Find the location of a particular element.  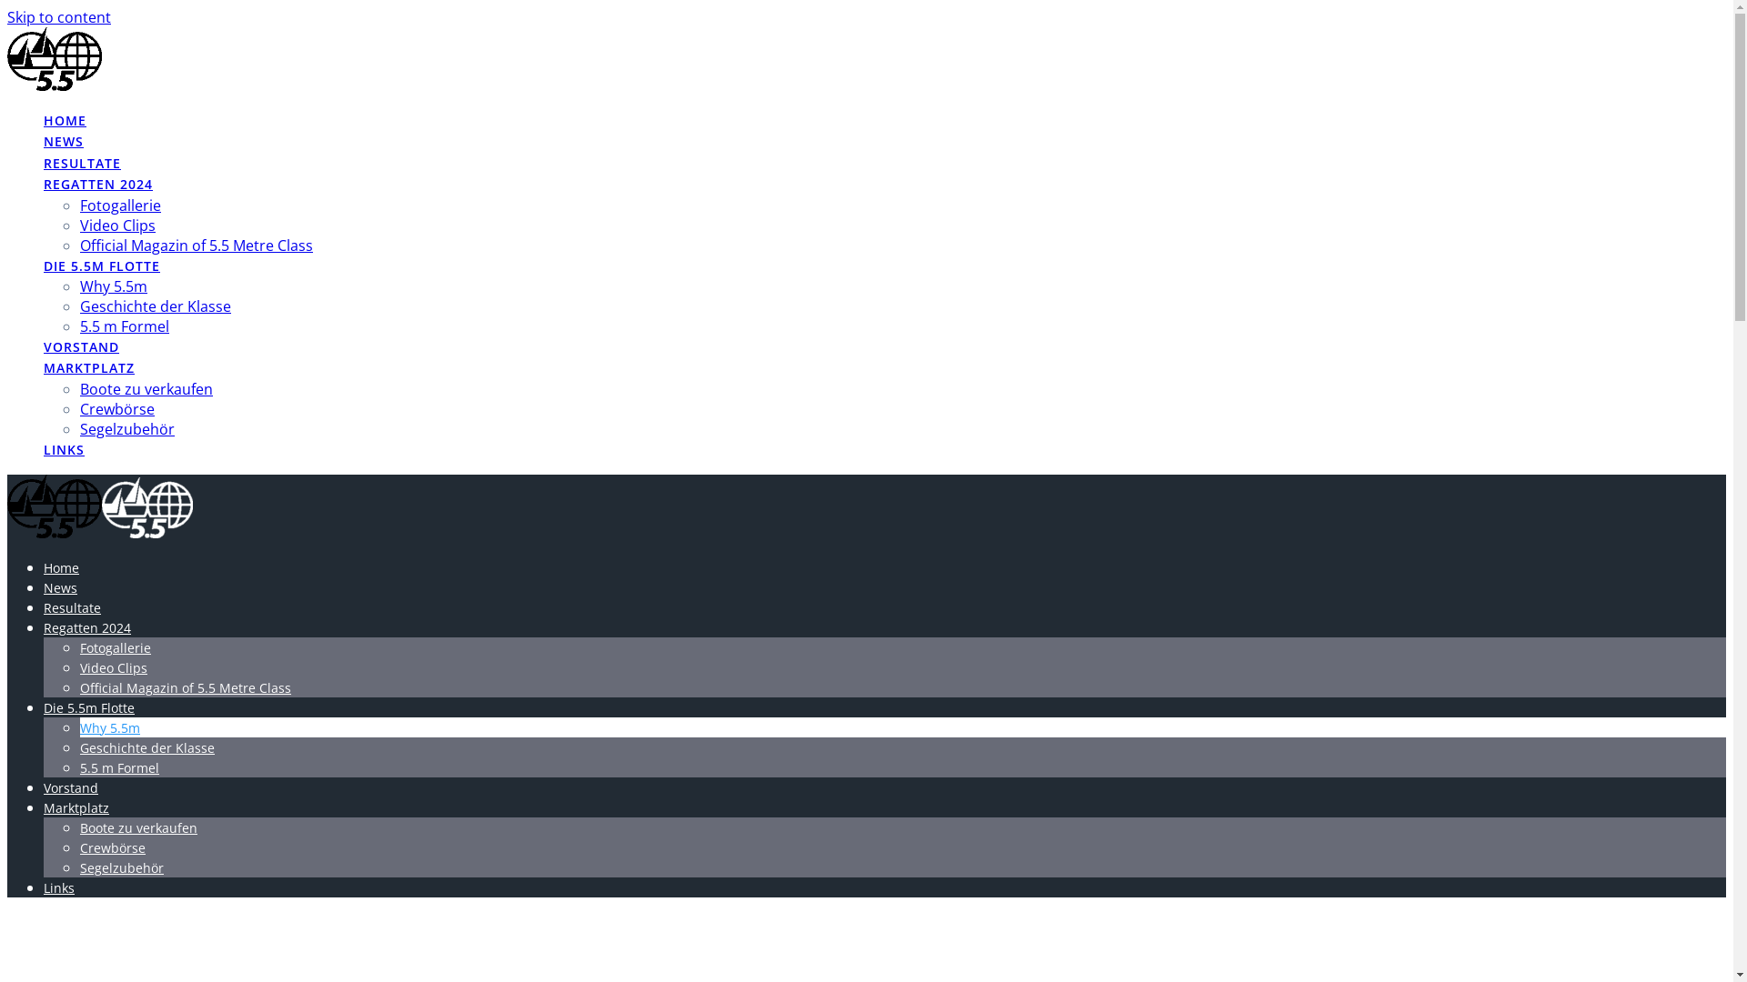

RESULTATE is located at coordinates (82, 165).